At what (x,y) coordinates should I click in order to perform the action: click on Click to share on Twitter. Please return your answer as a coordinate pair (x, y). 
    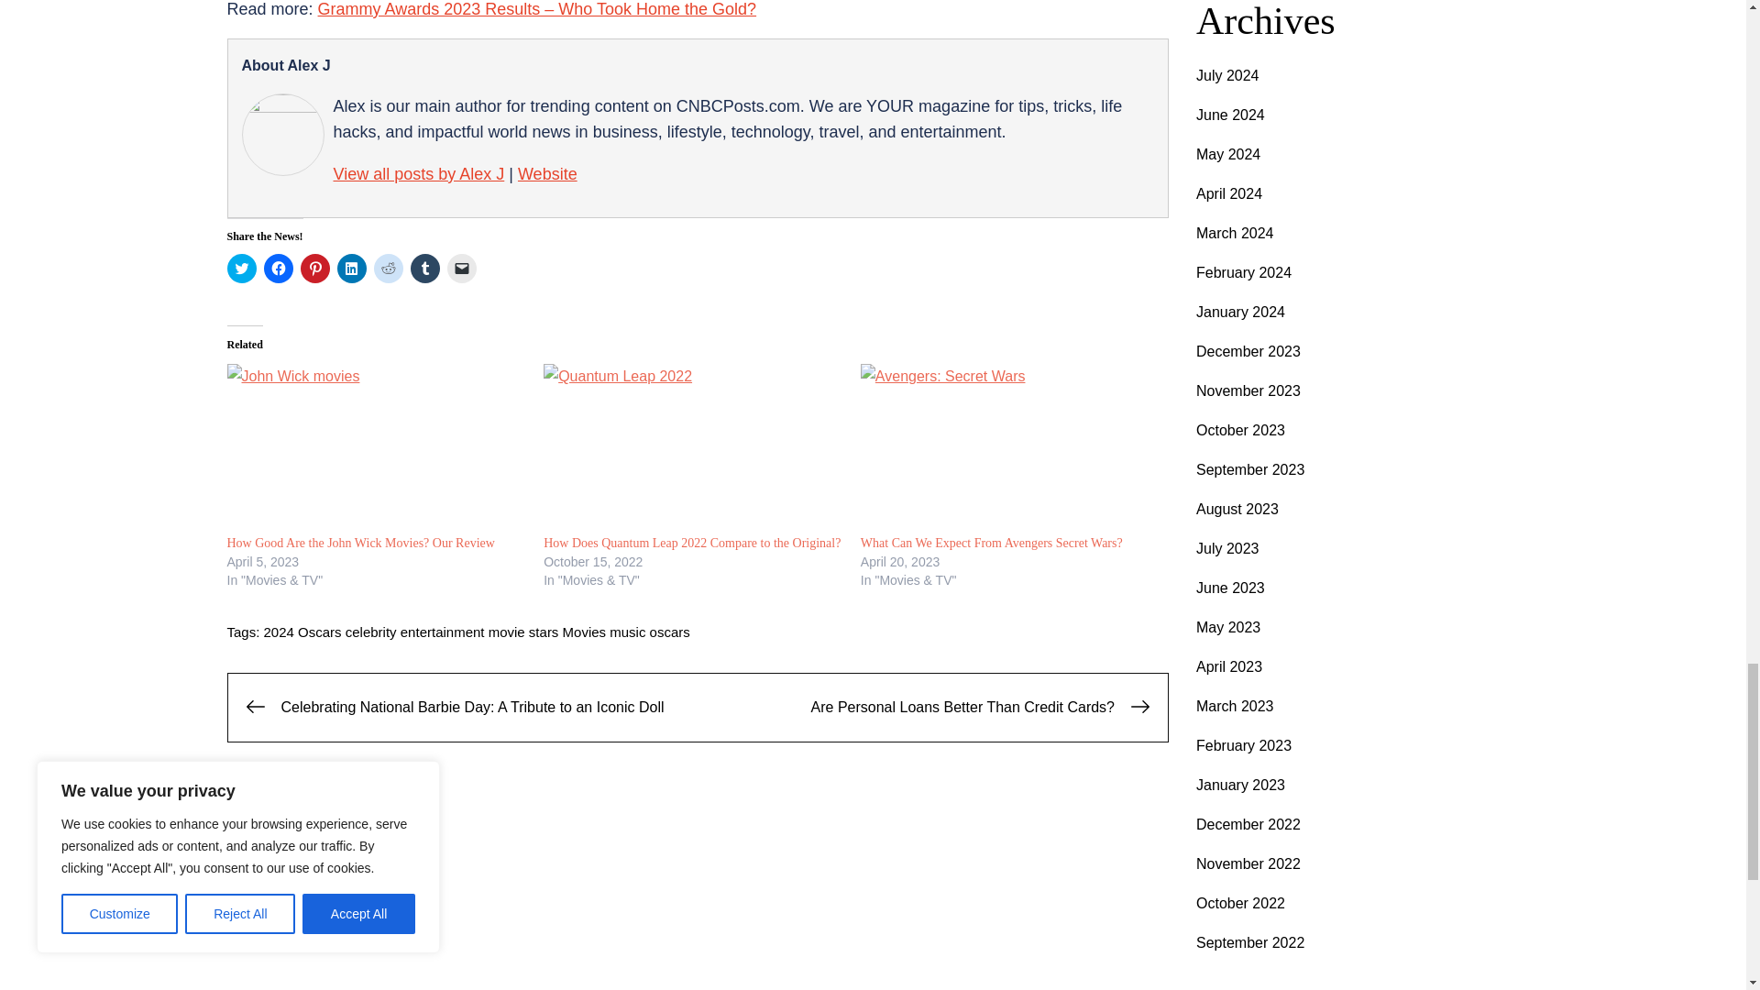
    Looking at the image, I should click on (242, 268).